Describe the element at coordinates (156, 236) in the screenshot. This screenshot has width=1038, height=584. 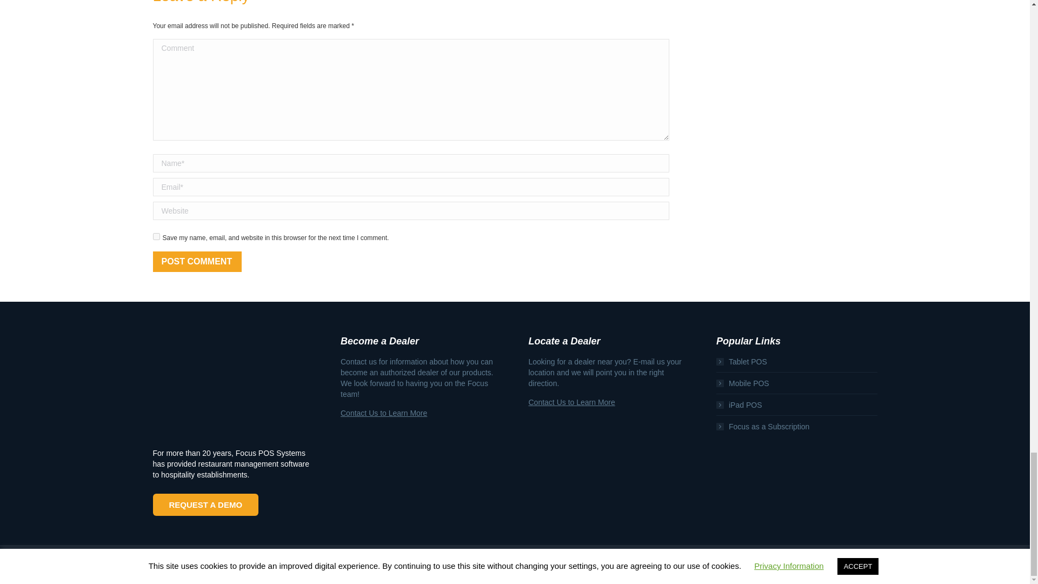
I see `yes` at that location.